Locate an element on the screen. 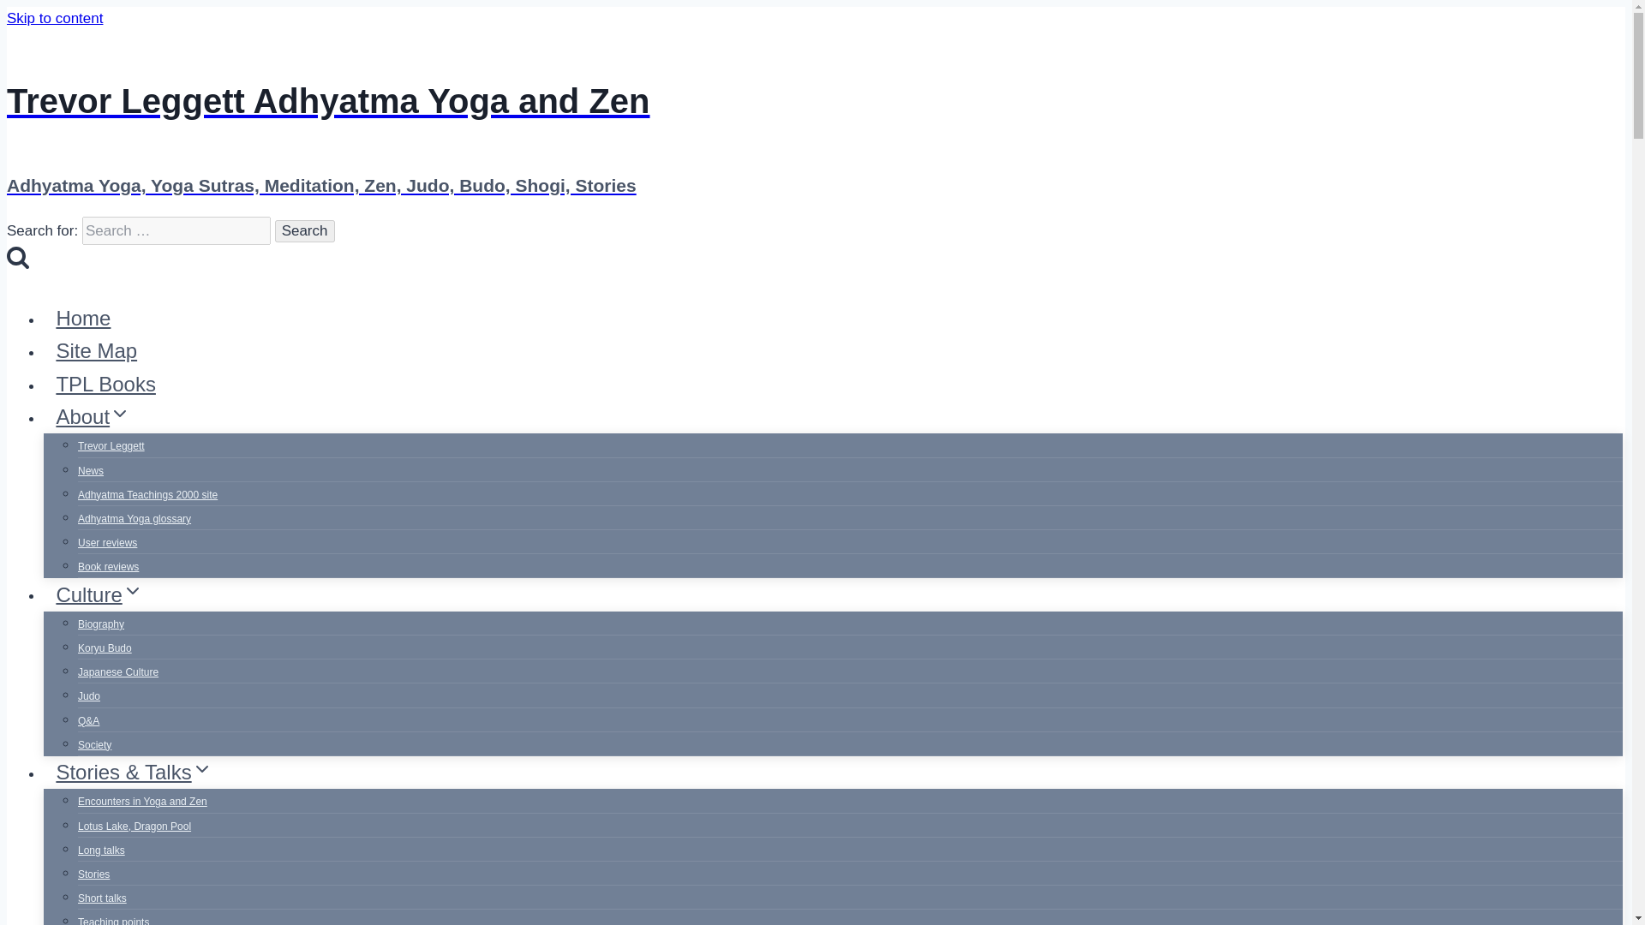 Image resolution: width=1645 pixels, height=925 pixels. Biography is located at coordinates (101, 624).